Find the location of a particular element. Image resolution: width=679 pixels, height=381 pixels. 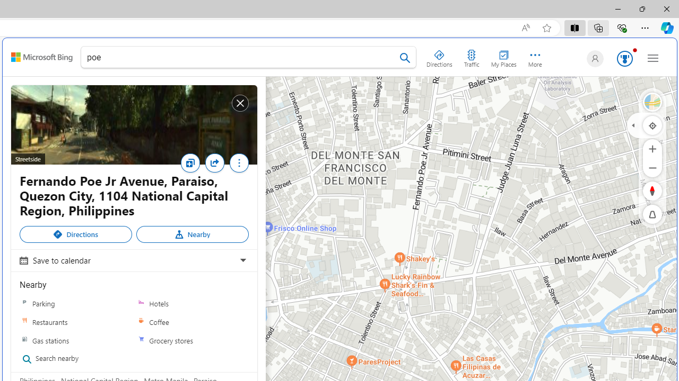

Gas stations is located at coordinates (24, 340).